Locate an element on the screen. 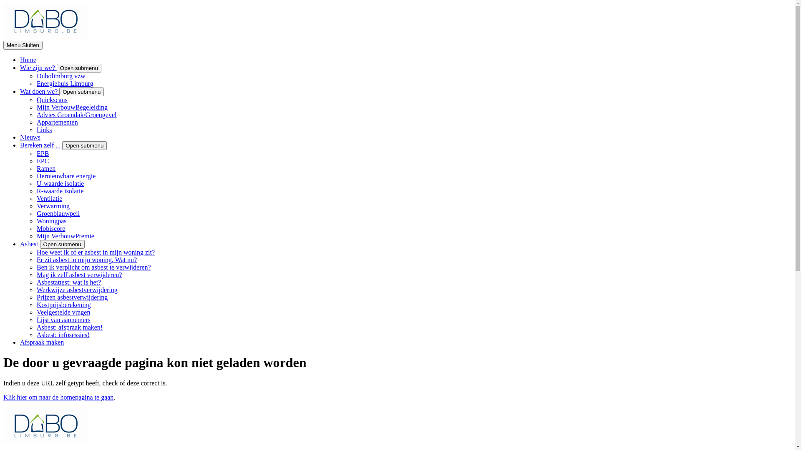 The height and width of the screenshot is (450, 801). Open submenu is located at coordinates (84, 146).